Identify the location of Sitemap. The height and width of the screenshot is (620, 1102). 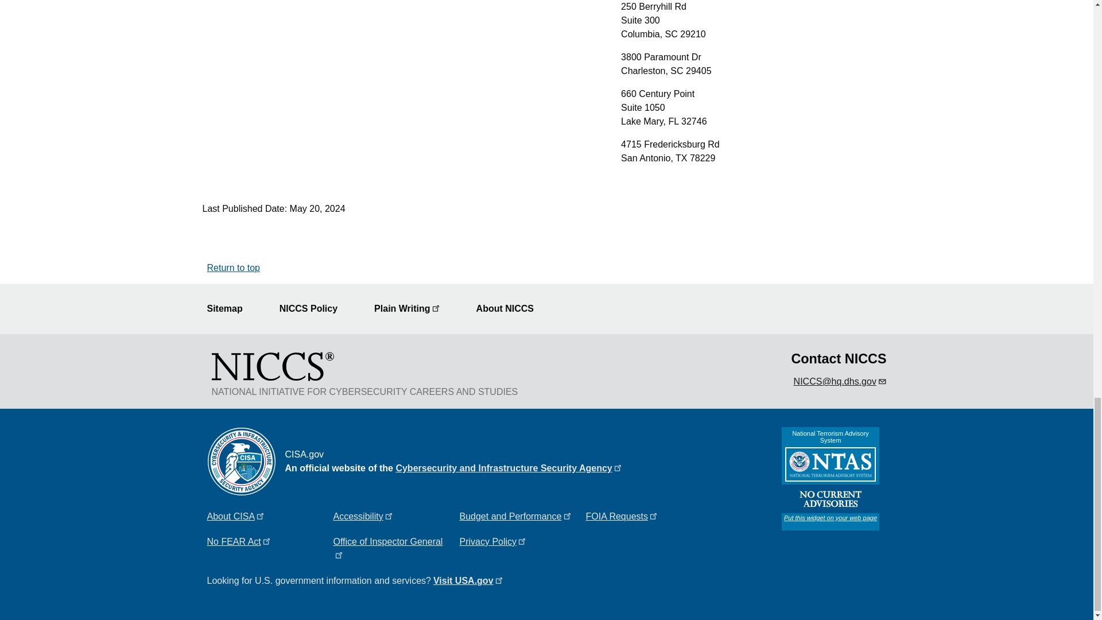
(231, 309).